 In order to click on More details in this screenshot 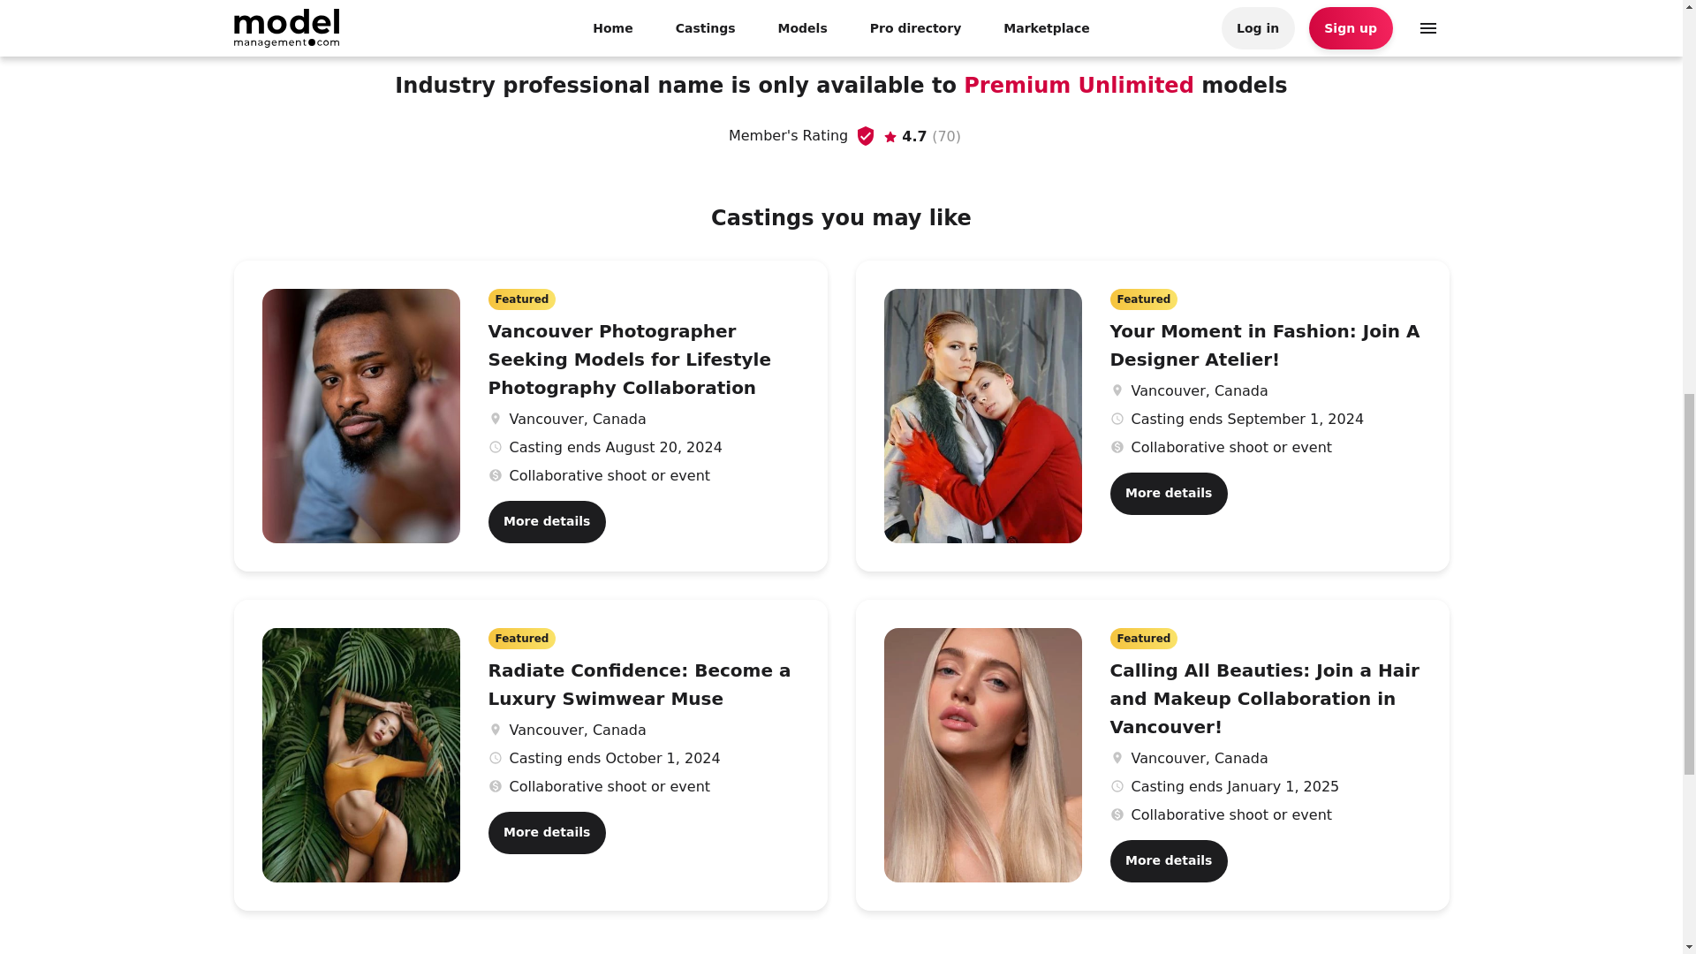, I will do `click(1168, 493)`.